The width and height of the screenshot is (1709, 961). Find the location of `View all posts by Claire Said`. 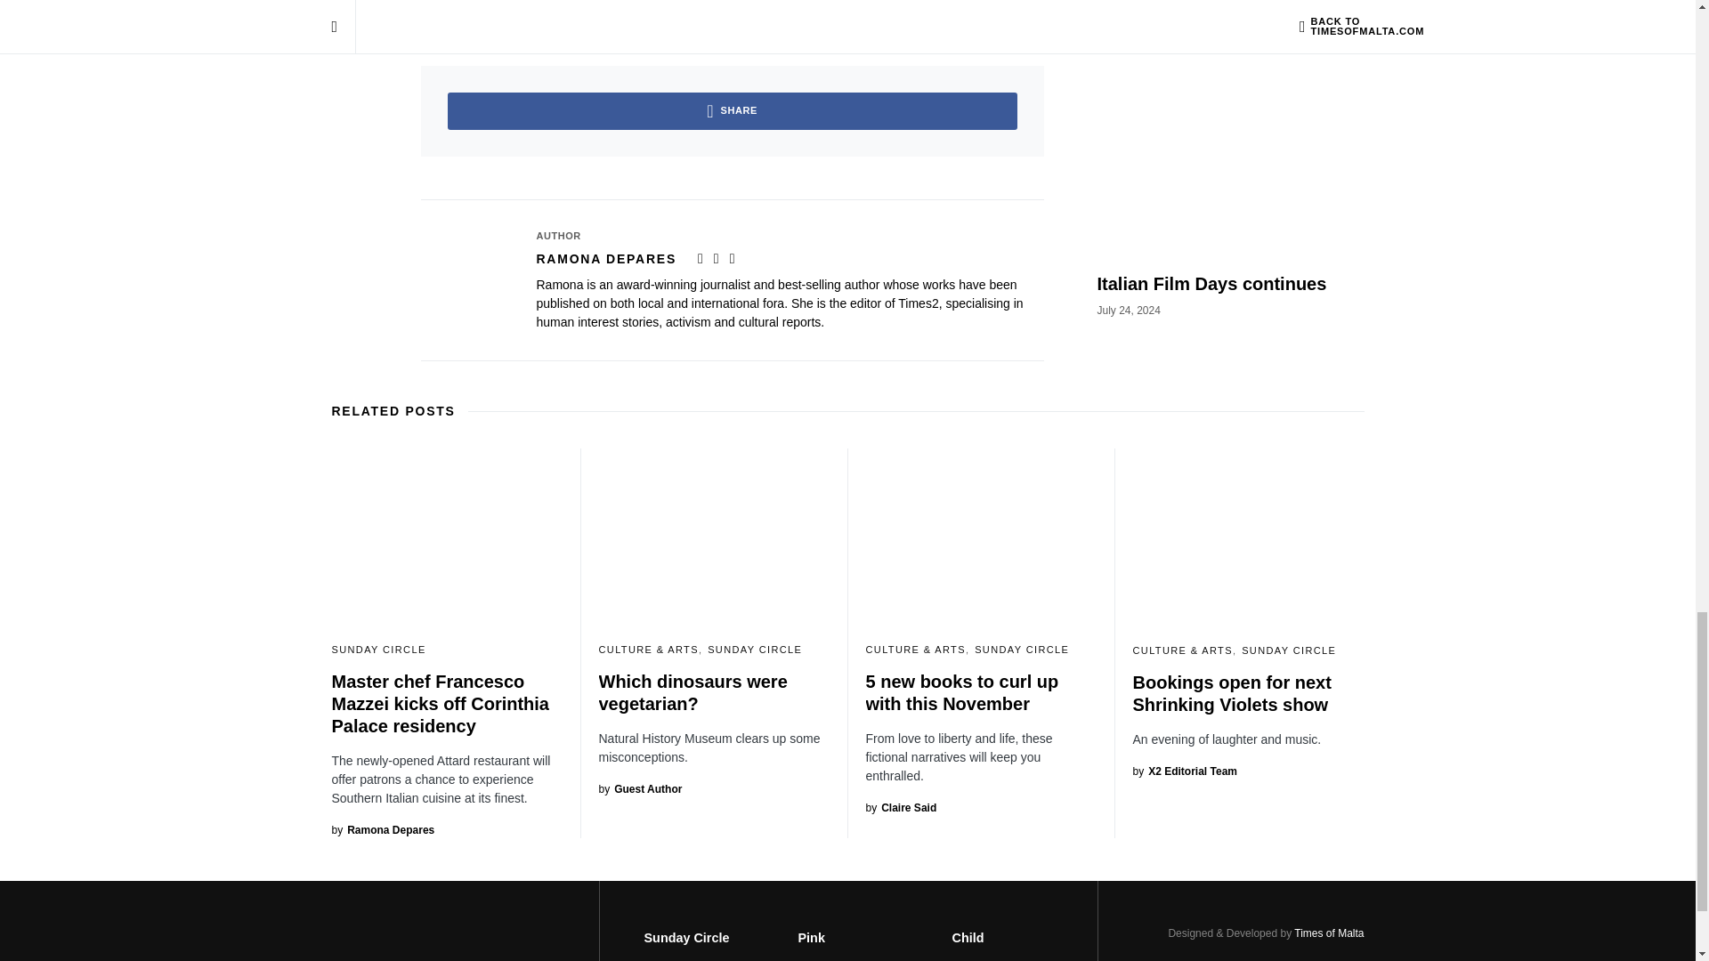

View all posts by Claire Said is located at coordinates (901, 807).